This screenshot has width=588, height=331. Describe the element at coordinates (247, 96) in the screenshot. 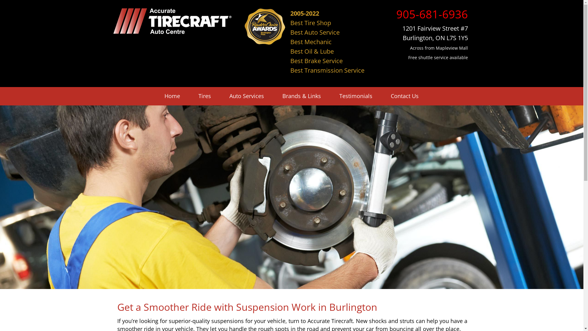

I see `Auto Services` at that location.